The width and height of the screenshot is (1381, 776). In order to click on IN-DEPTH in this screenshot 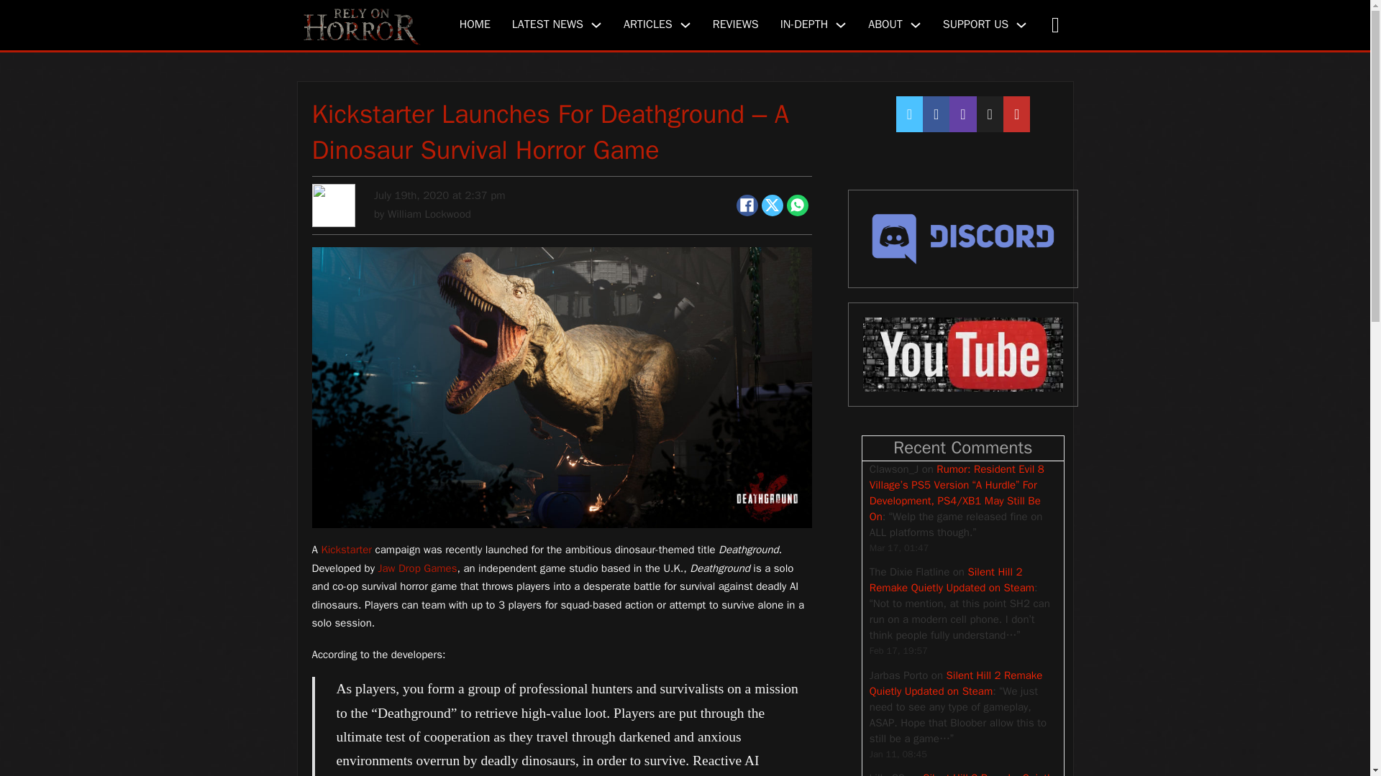, I will do `click(804, 24)`.